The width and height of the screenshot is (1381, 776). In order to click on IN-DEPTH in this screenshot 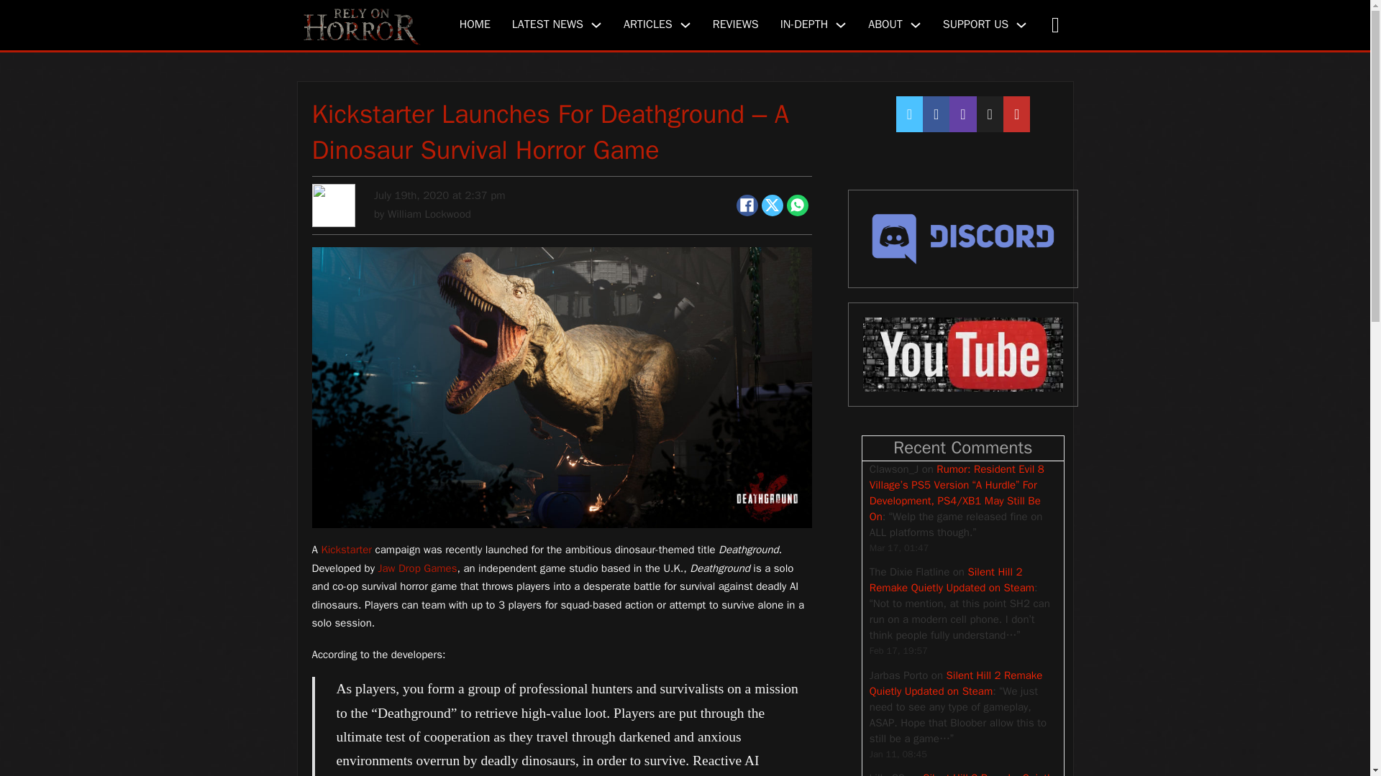, I will do `click(804, 24)`.